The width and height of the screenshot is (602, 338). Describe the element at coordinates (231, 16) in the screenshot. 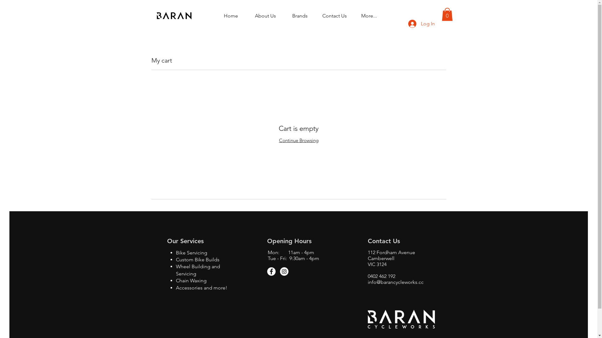

I see `Home` at that location.